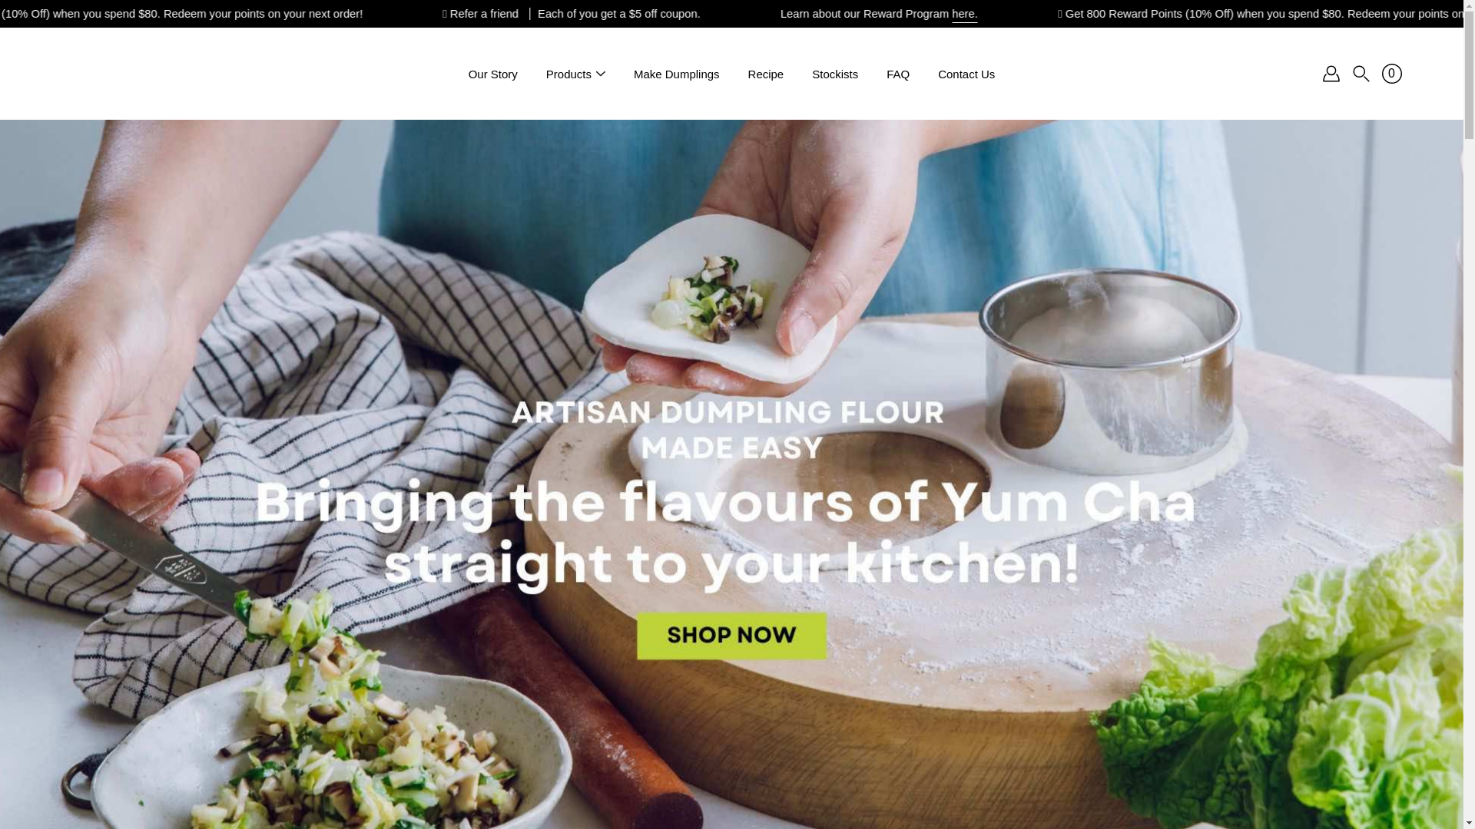  I want to click on Our Story, so click(493, 74).